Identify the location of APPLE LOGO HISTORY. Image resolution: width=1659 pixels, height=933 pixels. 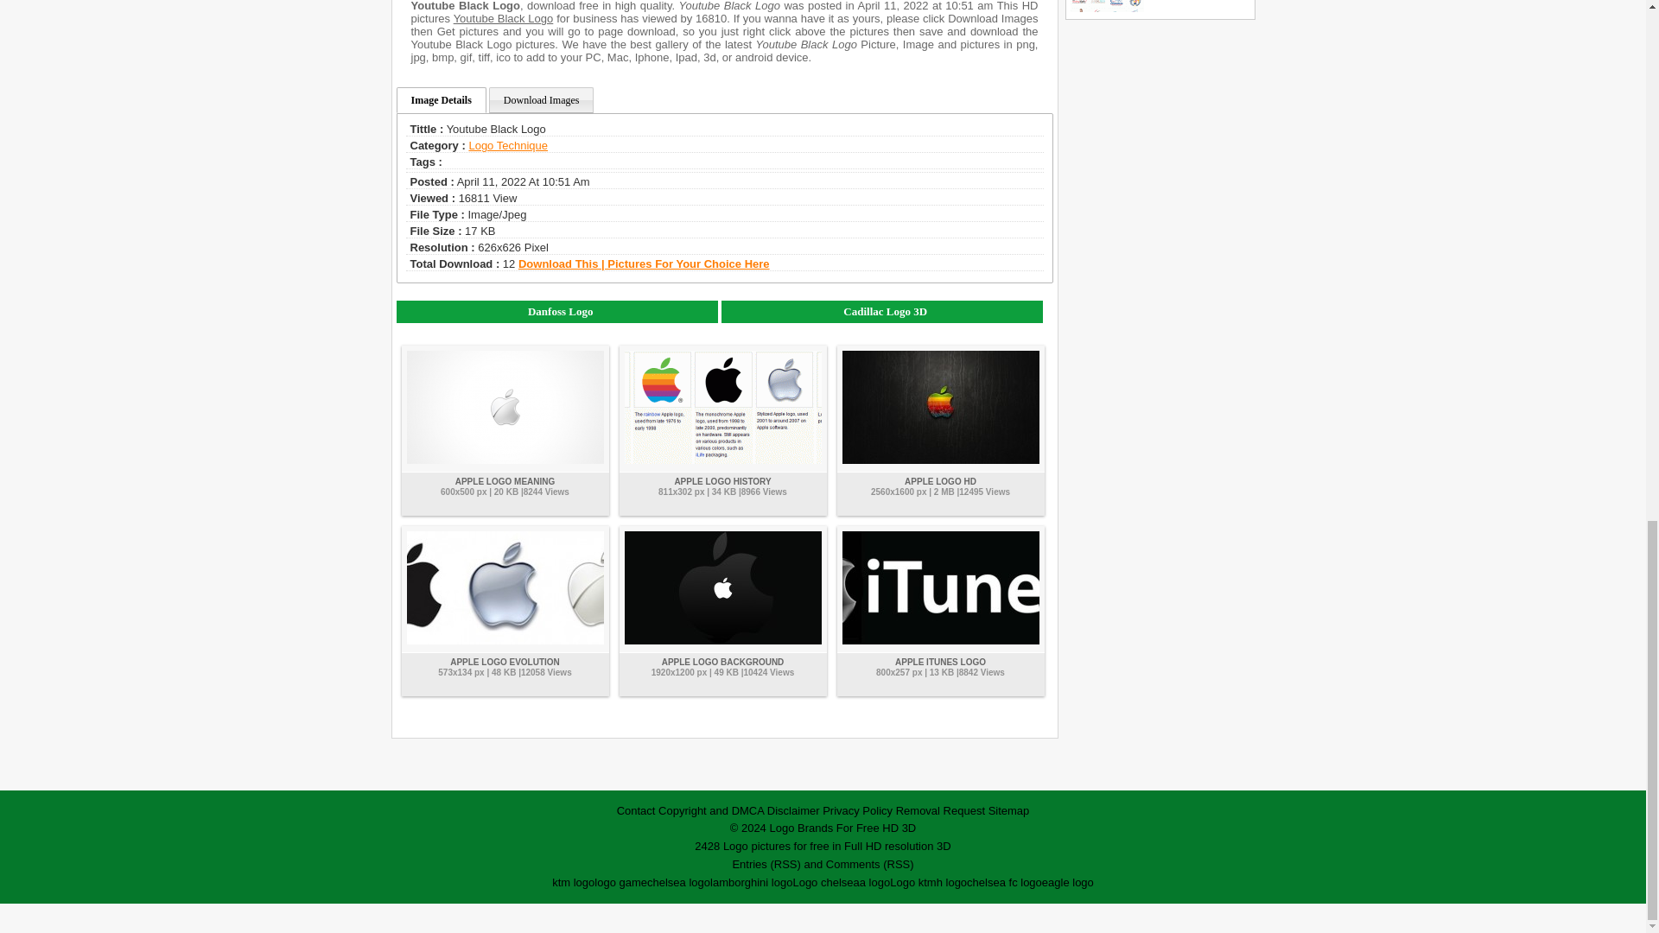
(722, 480).